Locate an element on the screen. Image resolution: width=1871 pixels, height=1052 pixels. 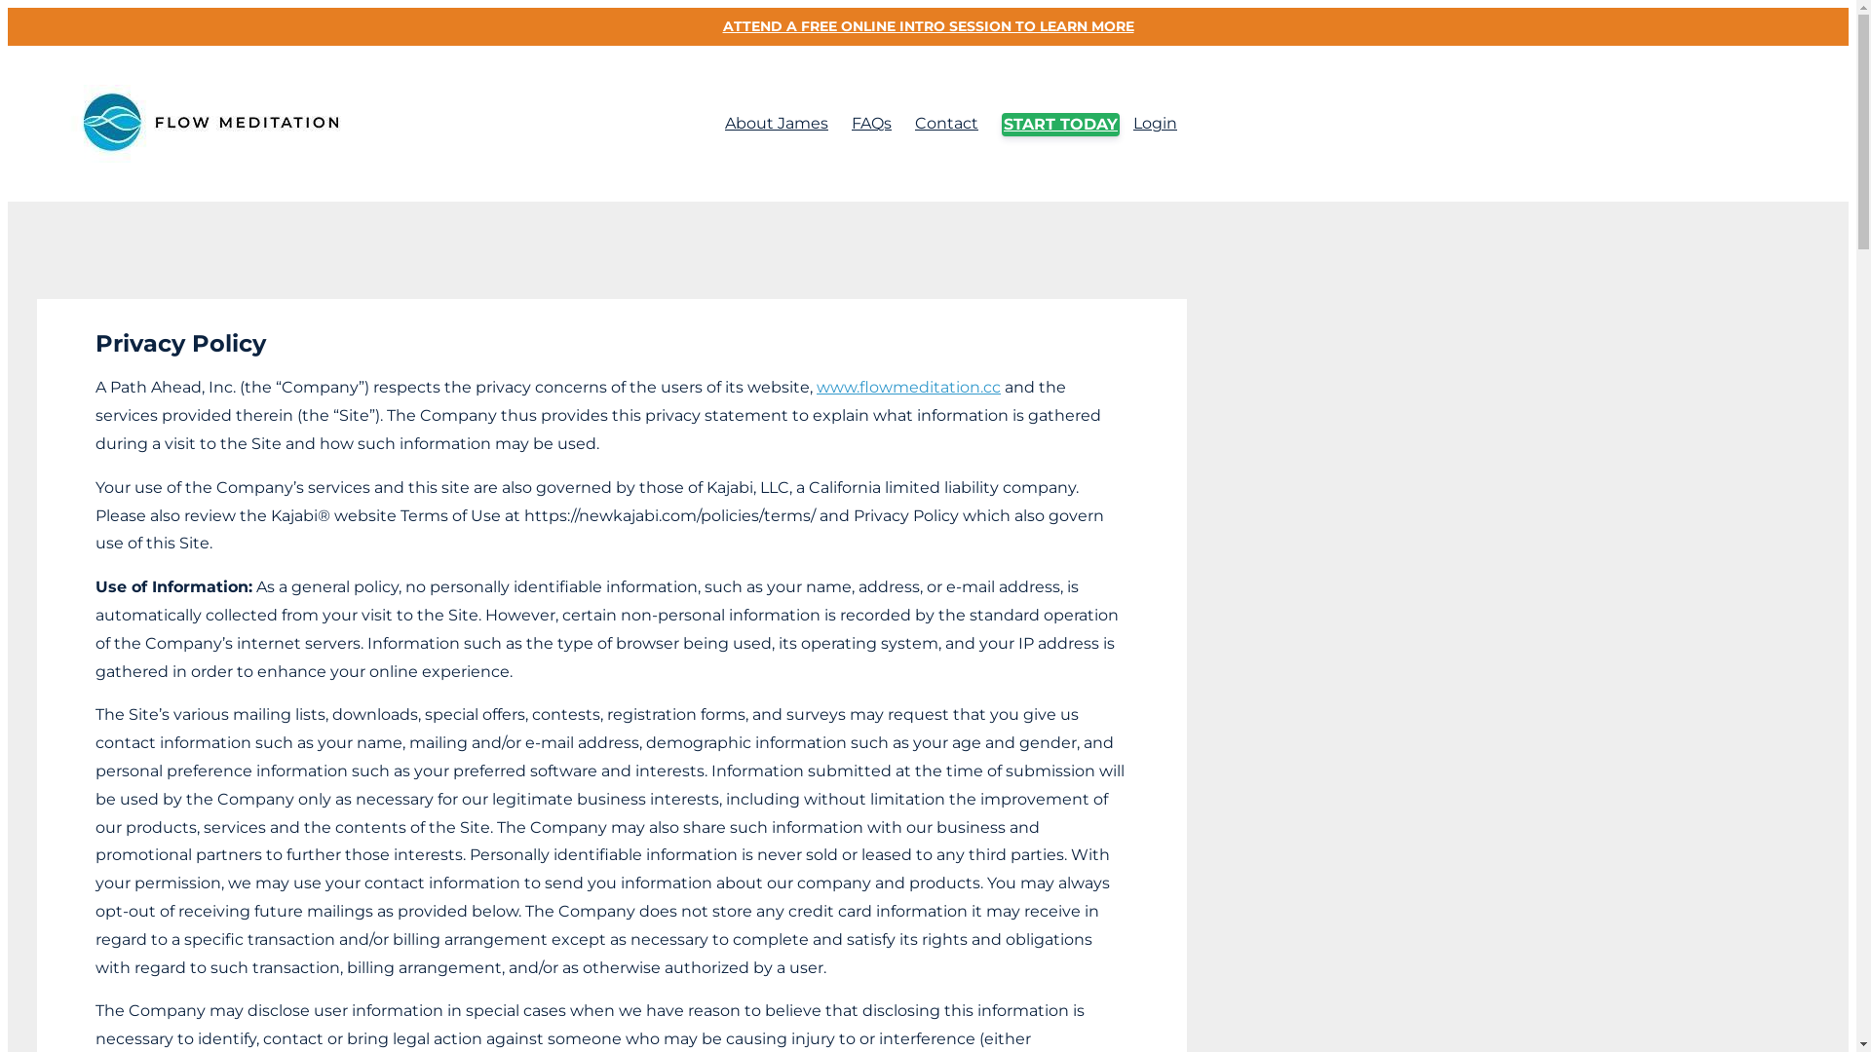
About James is located at coordinates (777, 124).